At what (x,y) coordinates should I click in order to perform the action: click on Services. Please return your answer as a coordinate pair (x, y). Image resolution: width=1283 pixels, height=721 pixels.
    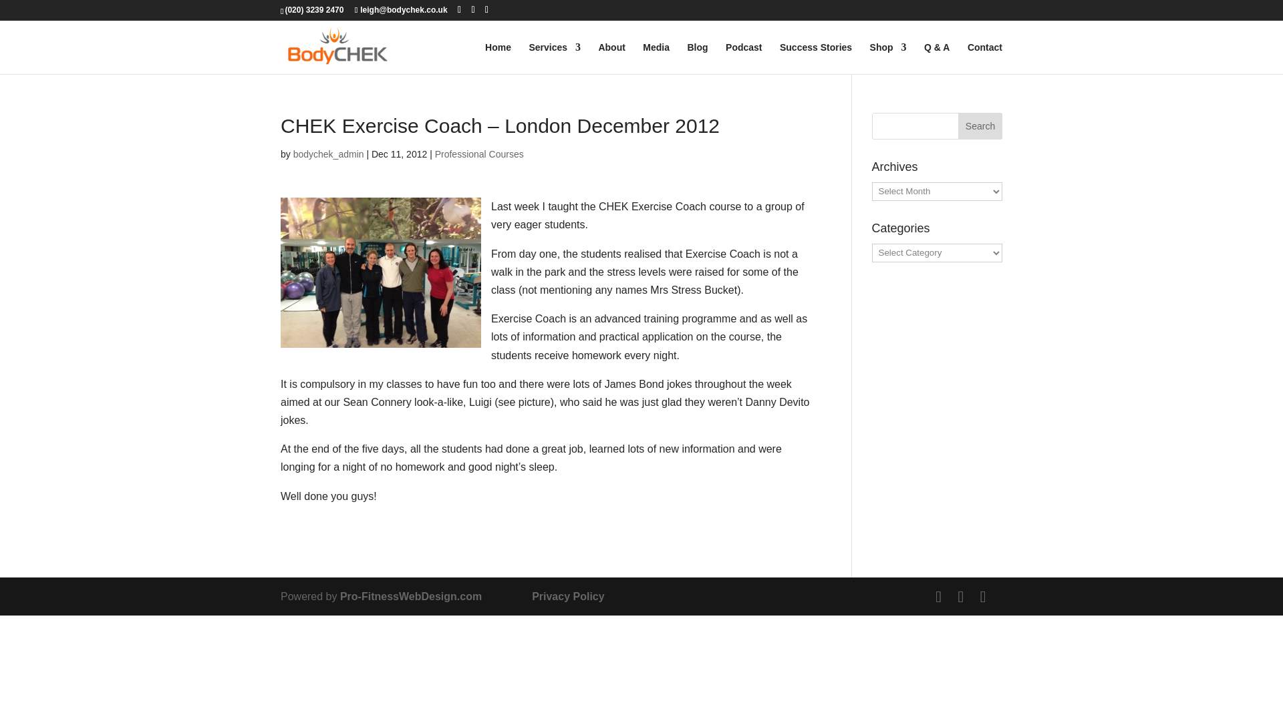
    Looking at the image, I should click on (555, 58).